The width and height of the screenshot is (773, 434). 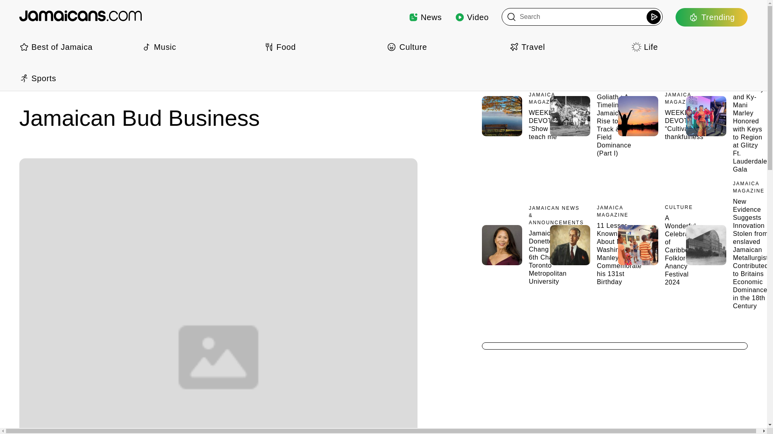 I want to click on Food, so click(x=322, y=47).